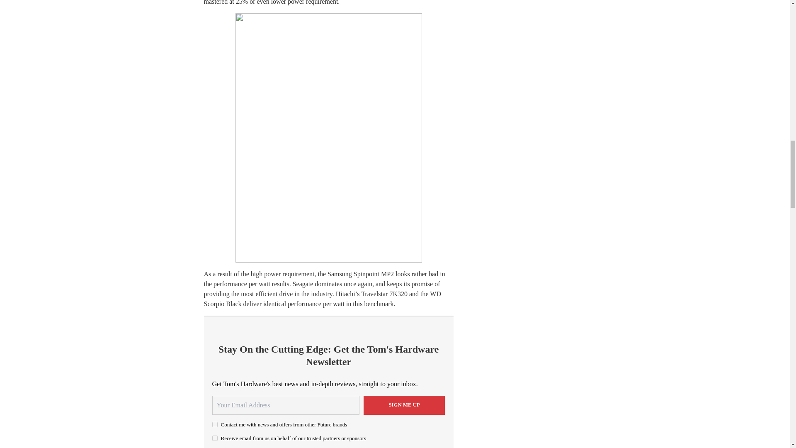 This screenshot has height=448, width=796. Describe the element at coordinates (215, 438) in the screenshot. I see `on` at that location.